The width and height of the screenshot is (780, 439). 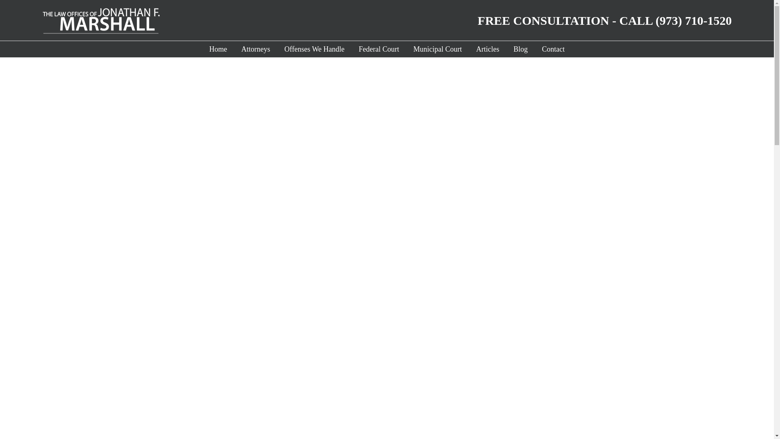 I want to click on Contact, so click(x=553, y=49).